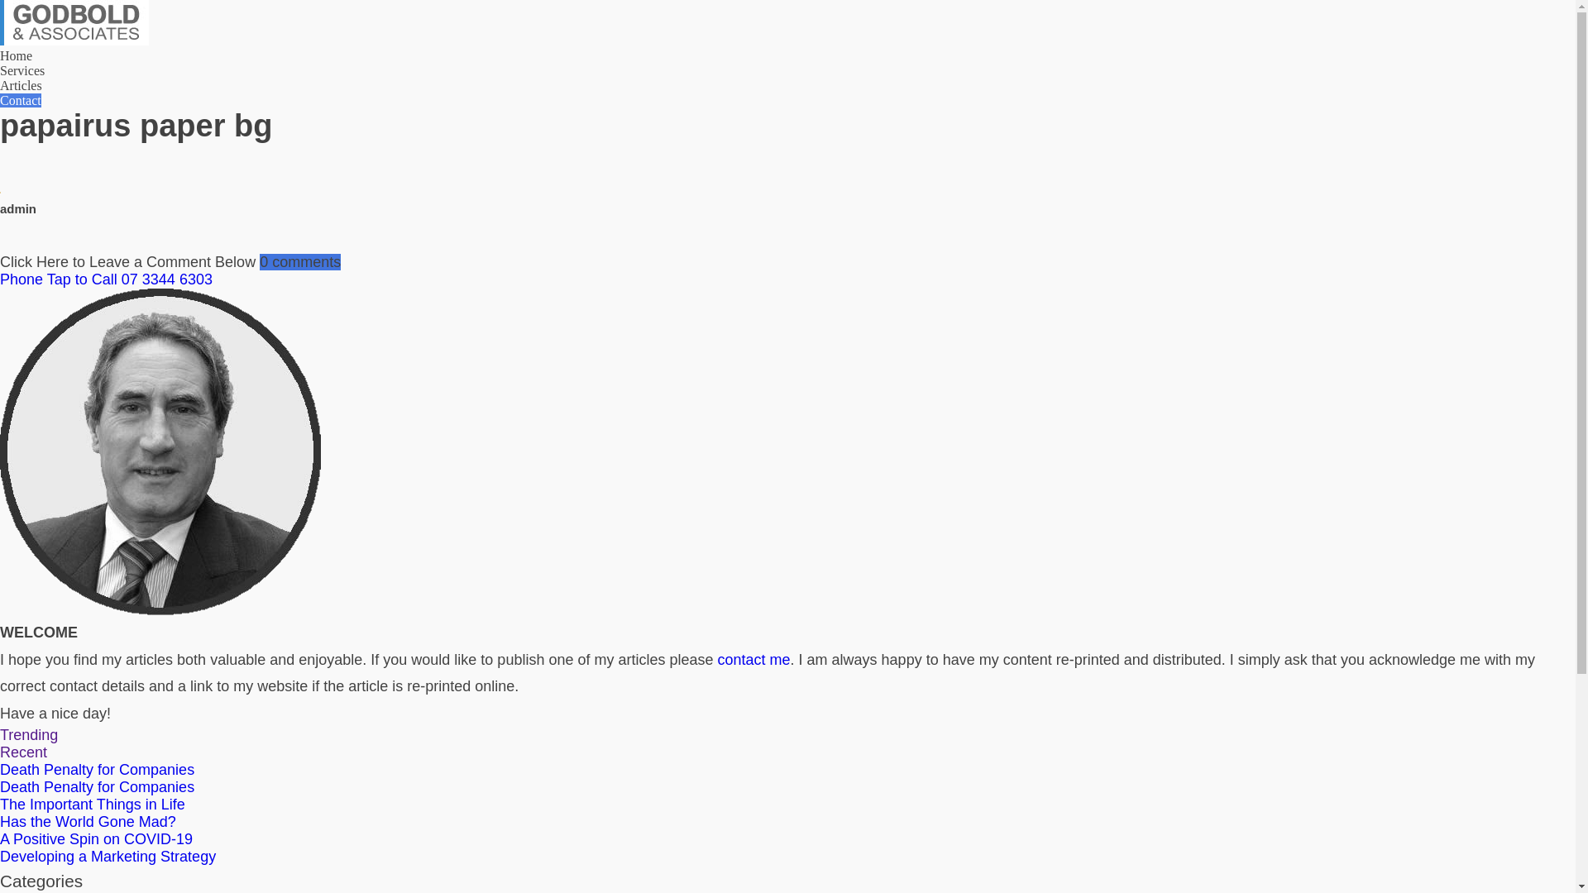 This screenshot has width=1588, height=893. What do you see at coordinates (17, 56) in the screenshot?
I see `Home` at bounding box center [17, 56].